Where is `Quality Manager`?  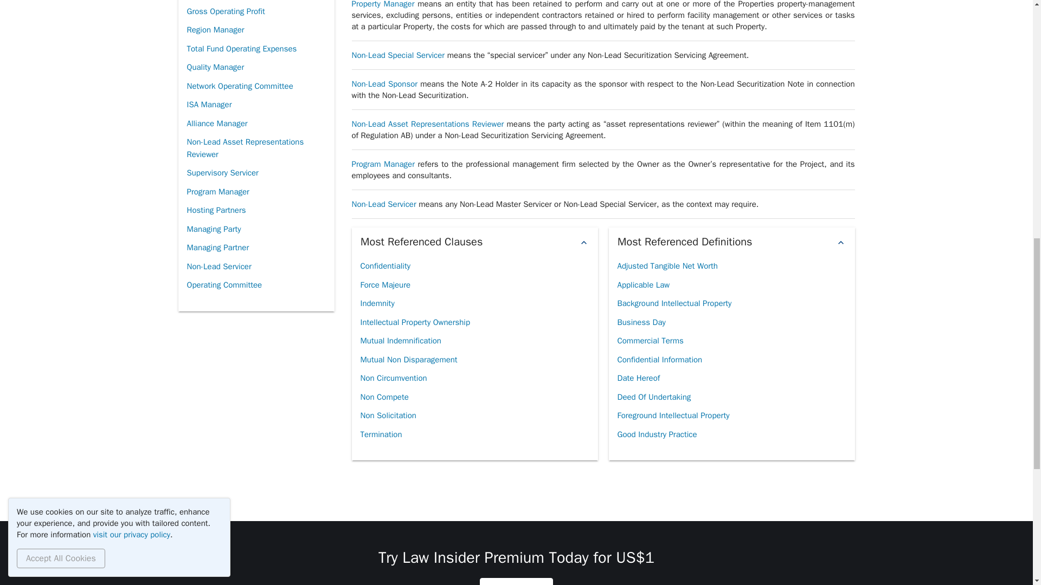 Quality Manager is located at coordinates (215, 67).